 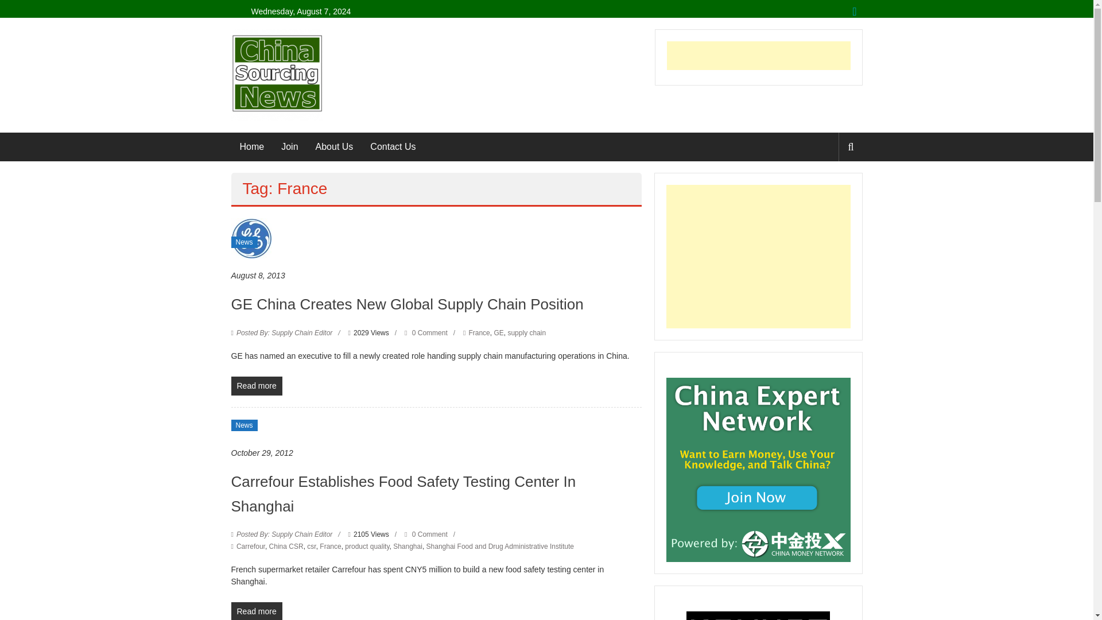 What do you see at coordinates (334, 147) in the screenshot?
I see `About Us` at bounding box center [334, 147].